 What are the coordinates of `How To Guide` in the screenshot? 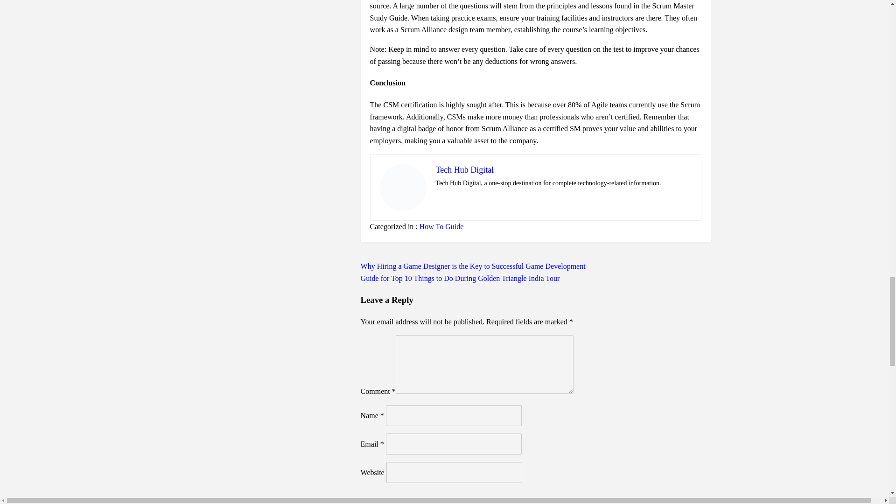 It's located at (441, 226).